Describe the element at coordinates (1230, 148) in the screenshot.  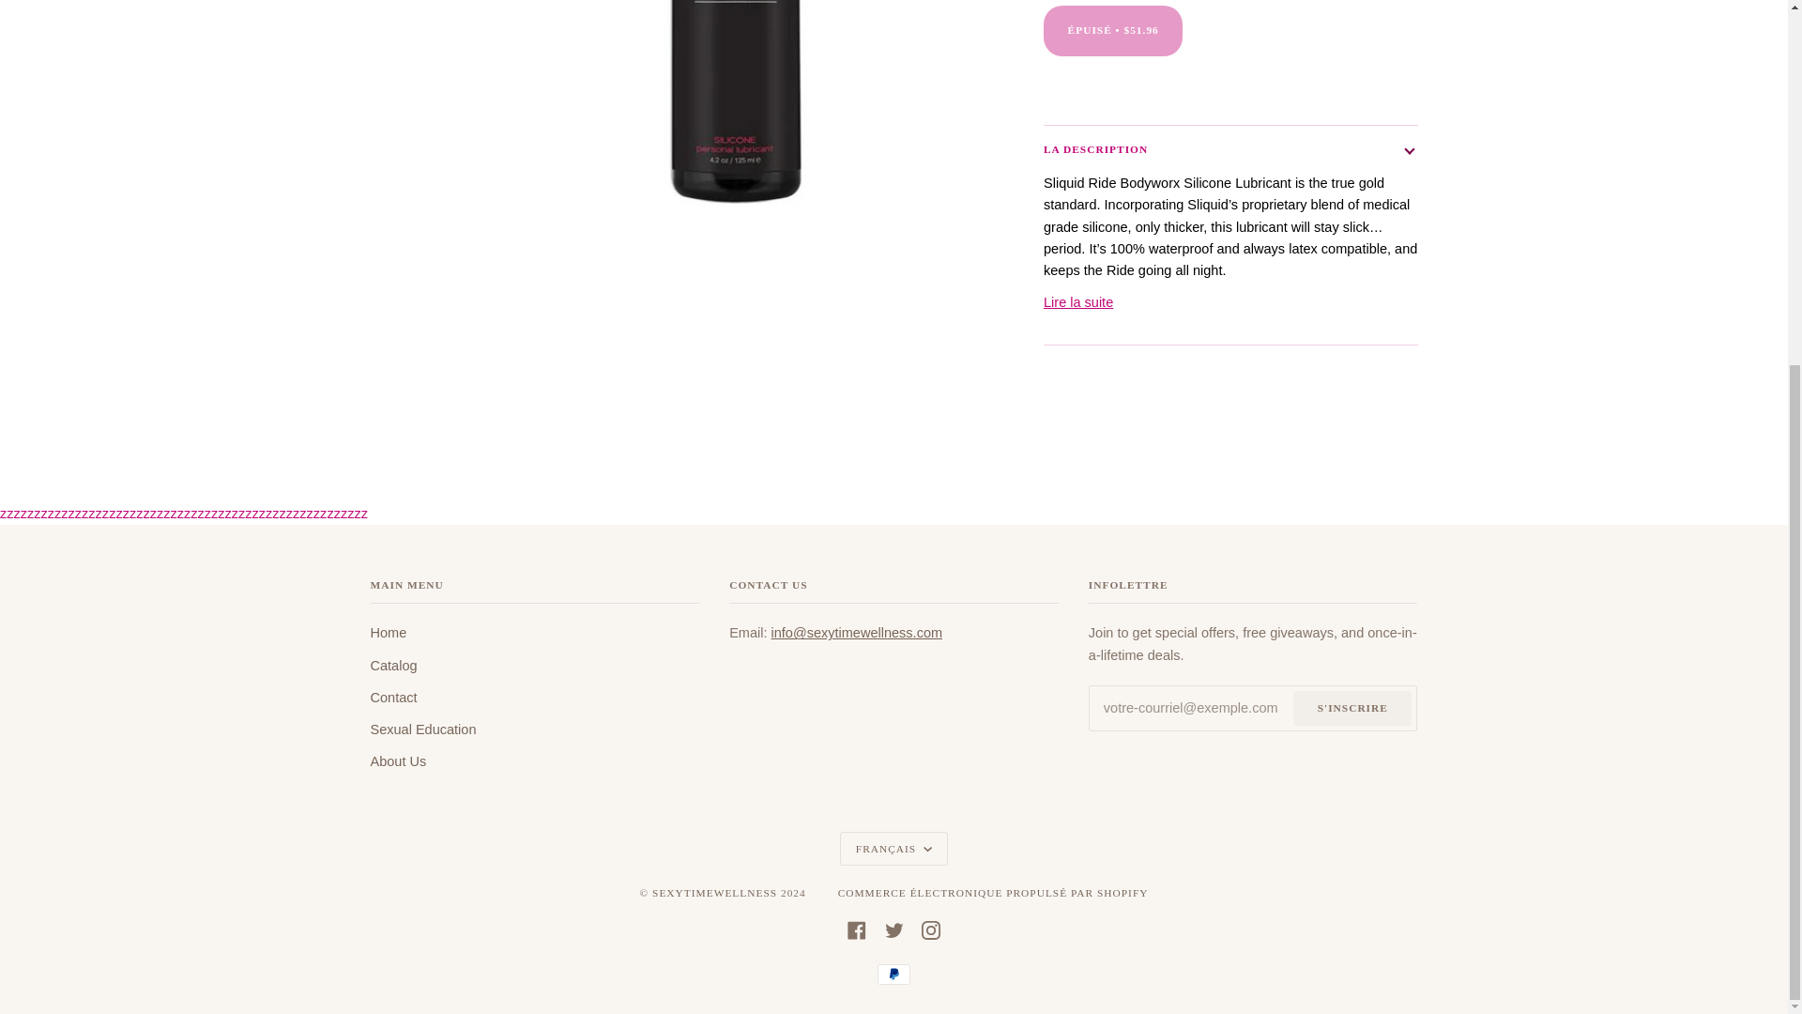
I see `LA DESCRIPTION` at that location.